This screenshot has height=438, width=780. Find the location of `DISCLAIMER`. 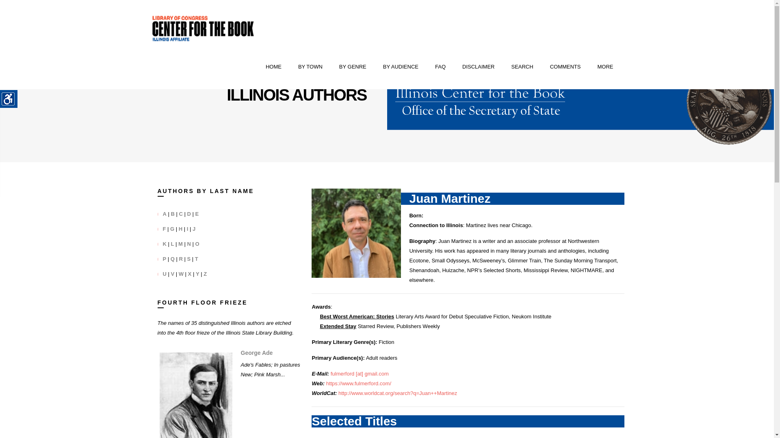

DISCLAIMER is located at coordinates (479, 67).